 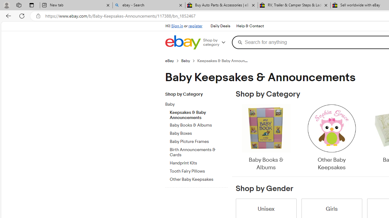 I want to click on Birth Announcements & Cards, so click(x=198, y=151).